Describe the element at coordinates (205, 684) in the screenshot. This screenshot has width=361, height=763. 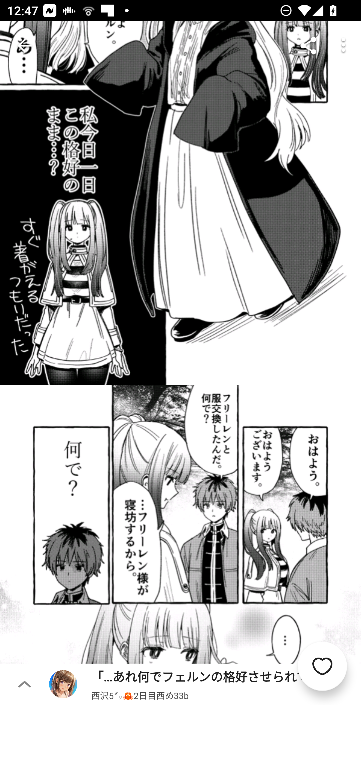
I see `「…あれ何でフェルンの格好させられてるんだ。」 西沢5㍉🦀2日目西め33b` at that location.